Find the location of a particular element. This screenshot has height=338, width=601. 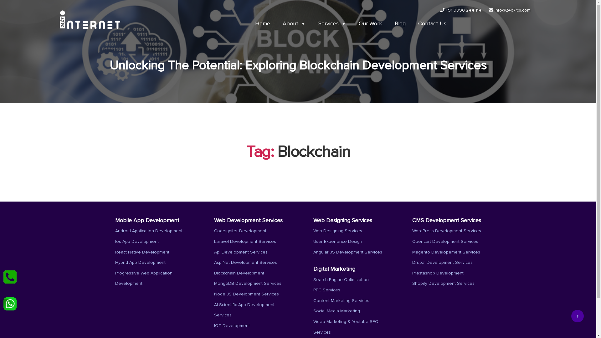

Codeigniter Development is located at coordinates (240, 231).